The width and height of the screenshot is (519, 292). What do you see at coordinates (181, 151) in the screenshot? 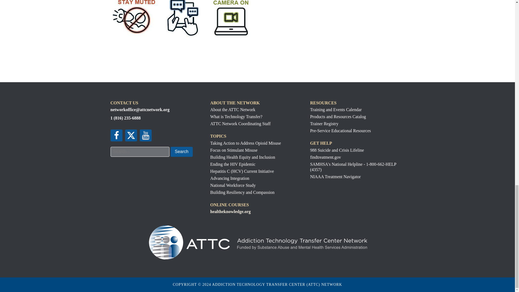
I see `Search` at bounding box center [181, 151].